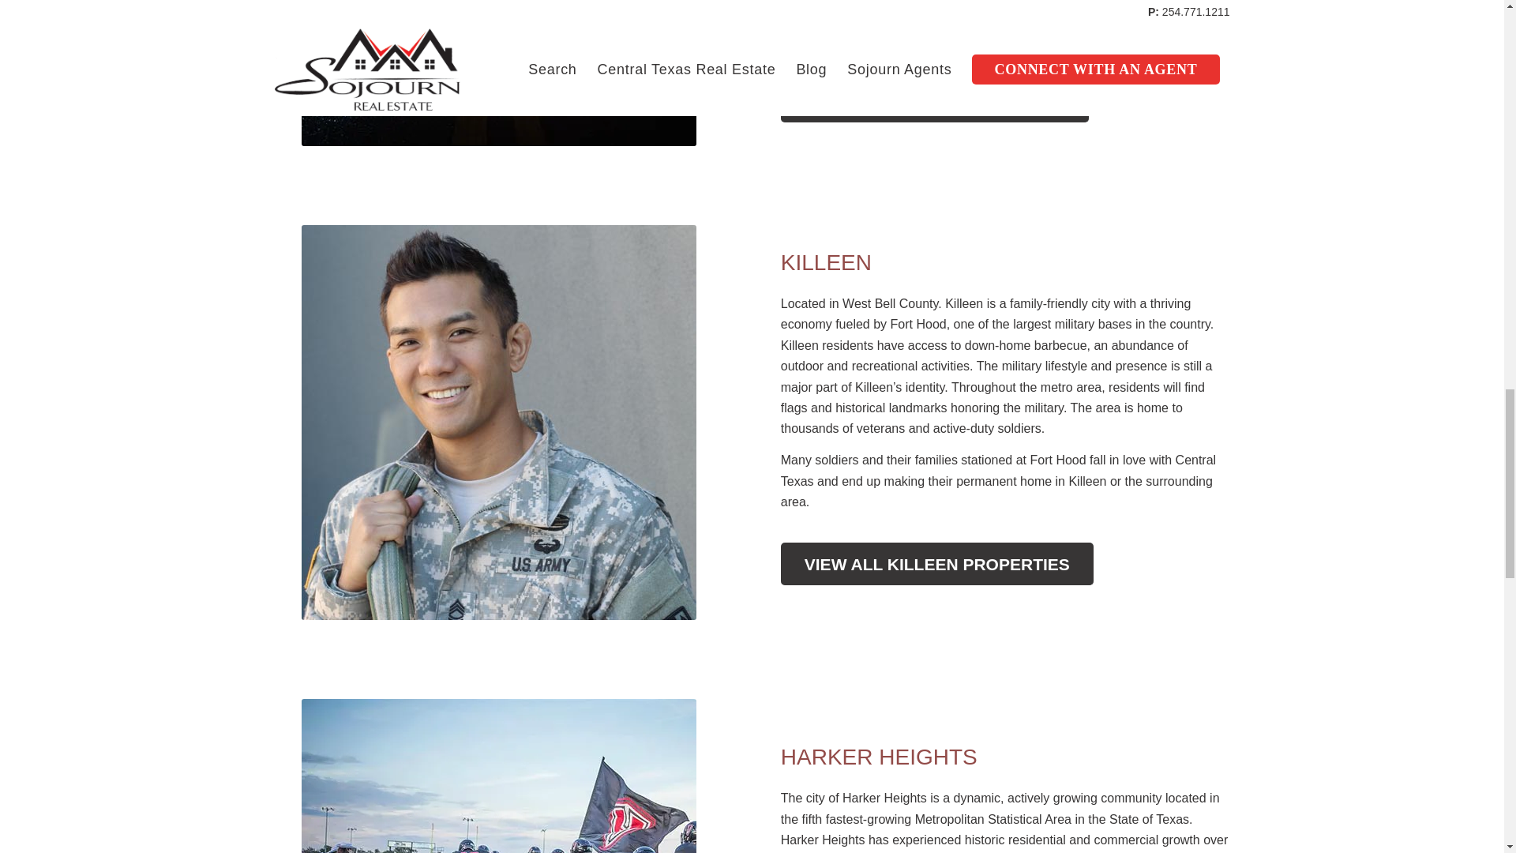 The height and width of the screenshot is (853, 1516). Describe the element at coordinates (936, 563) in the screenshot. I see `VIEW ALL KILLEEN PROPERTIES` at that location.